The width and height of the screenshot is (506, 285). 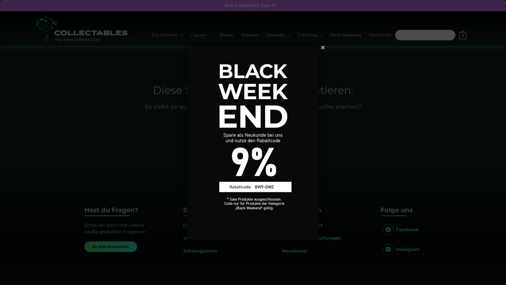 I want to click on 0, so click(x=463, y=35).